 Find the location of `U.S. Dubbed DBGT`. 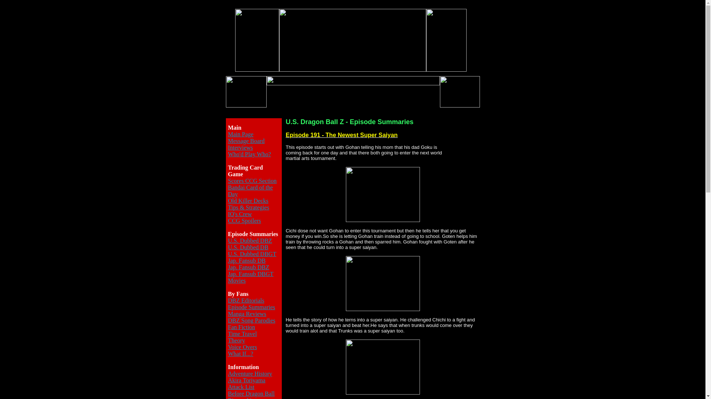

U.S. Dubbed DBGT is located at coordinates (252, 254).